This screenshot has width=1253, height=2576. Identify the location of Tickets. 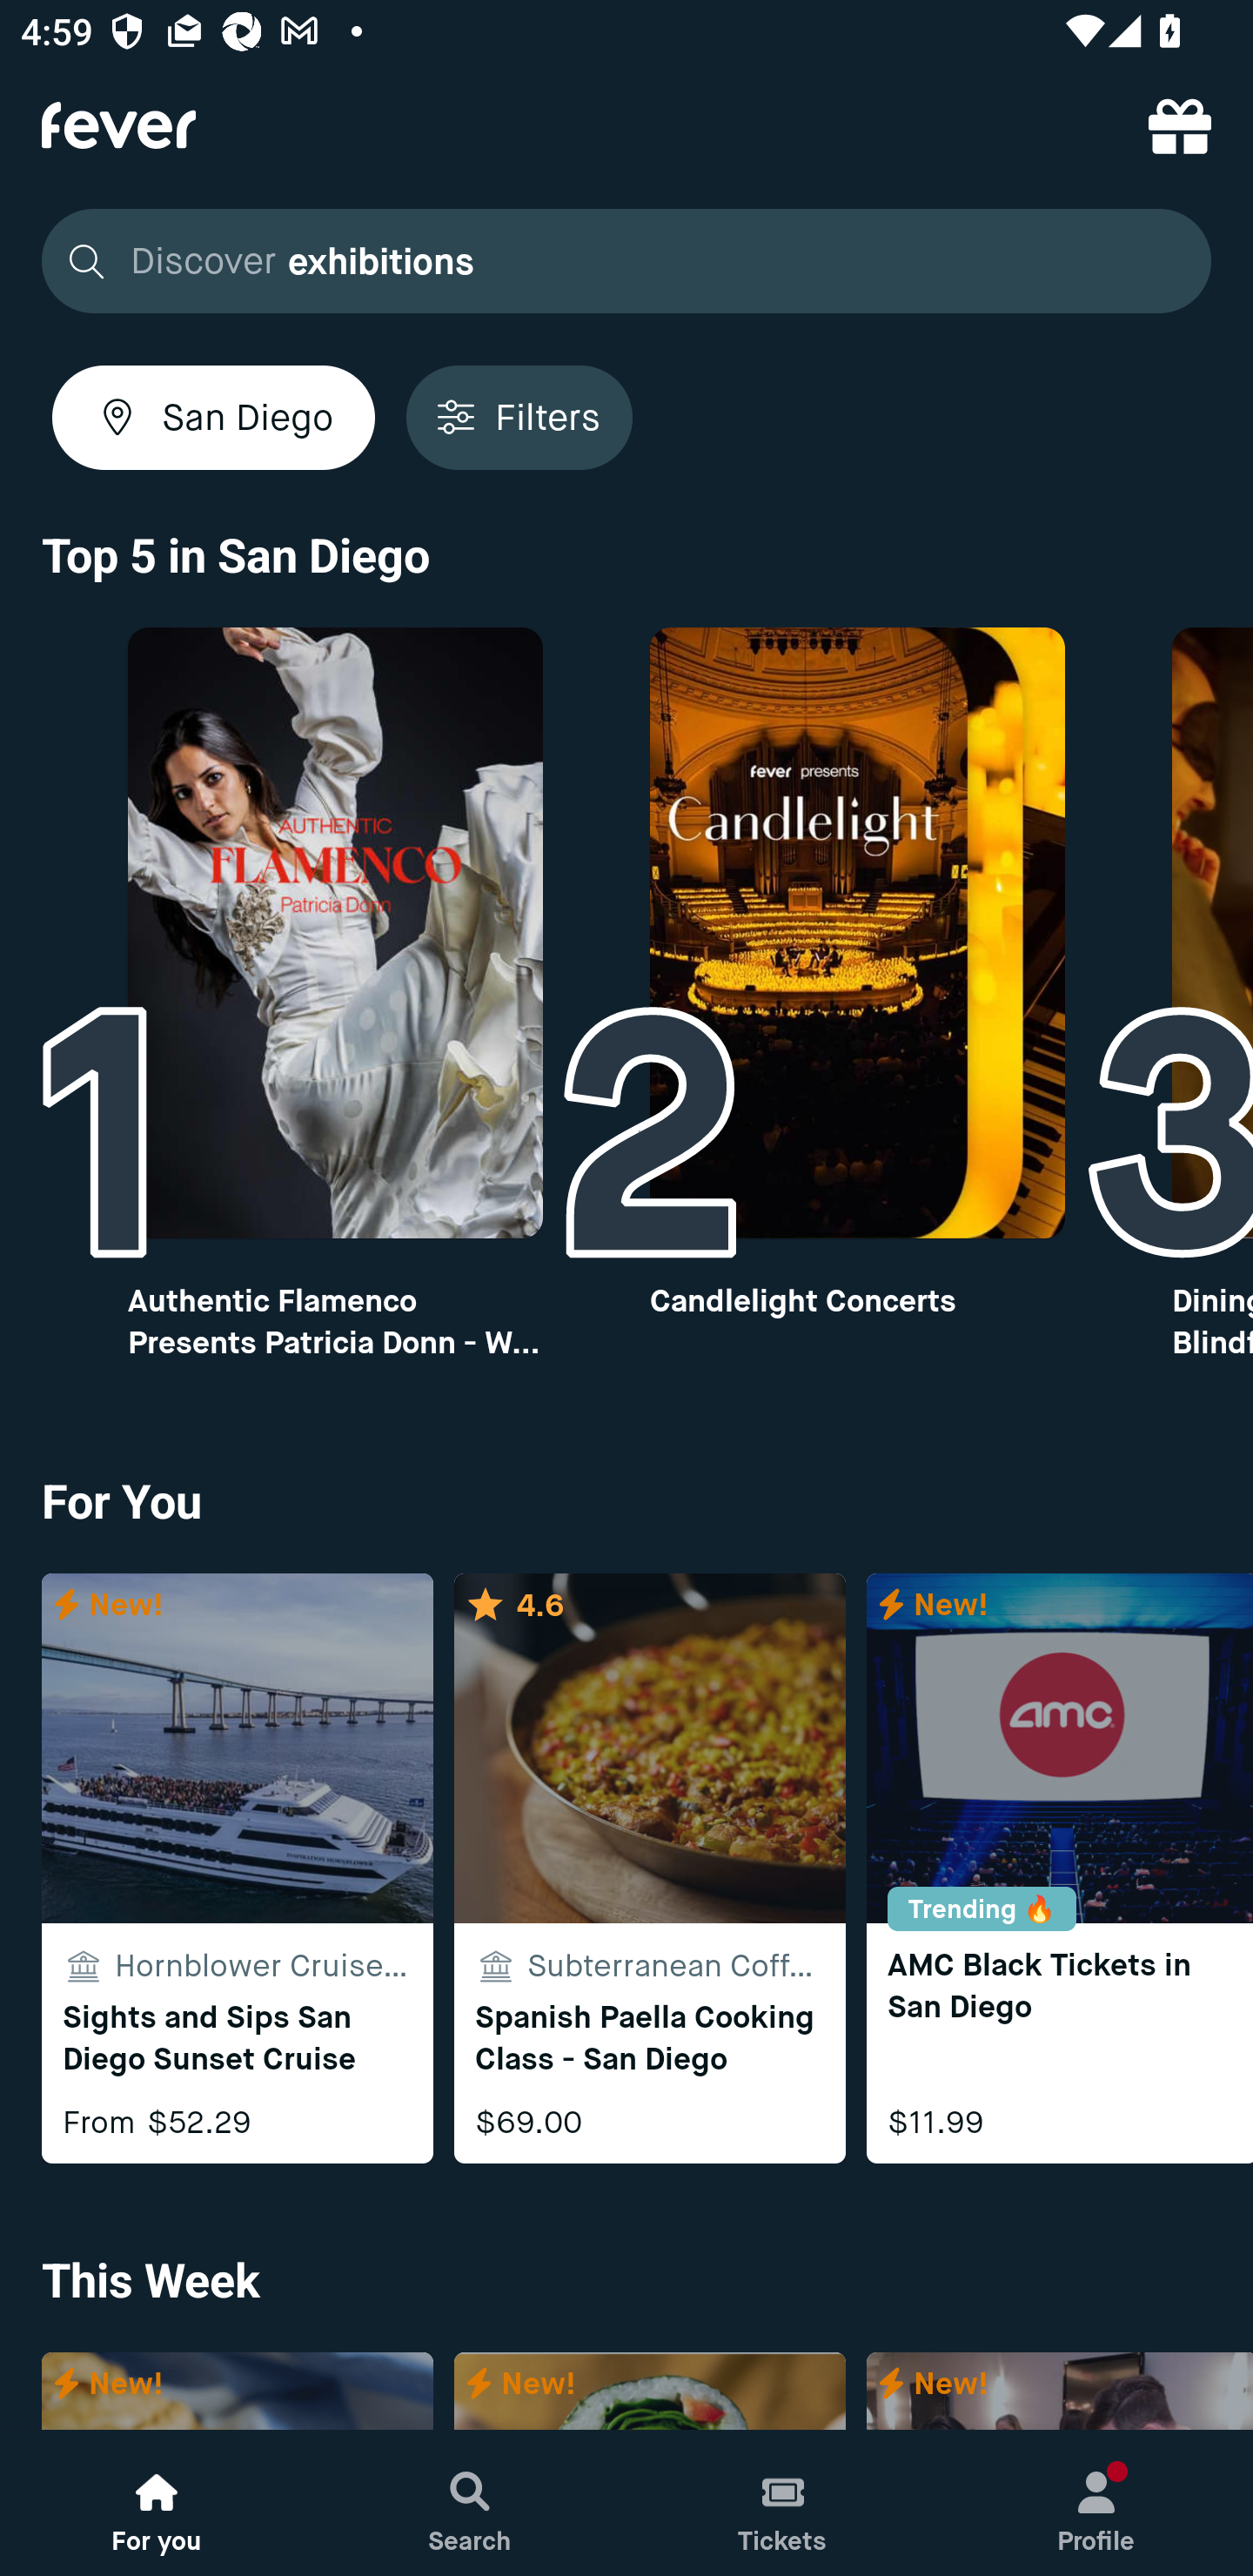
(783, 2503).